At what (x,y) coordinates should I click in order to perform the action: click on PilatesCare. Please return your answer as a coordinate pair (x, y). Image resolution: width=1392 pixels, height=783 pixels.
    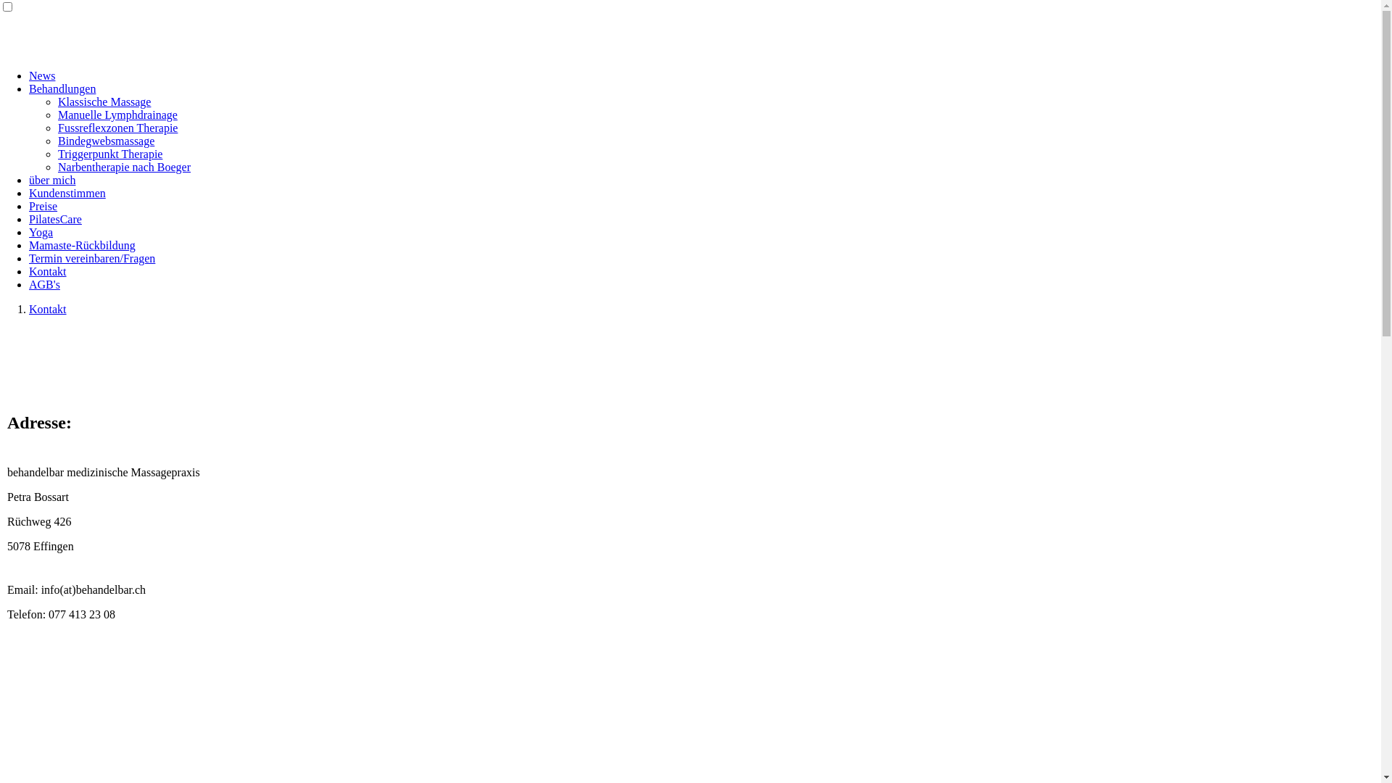
    Looking at the image, I should click on (55, 219).